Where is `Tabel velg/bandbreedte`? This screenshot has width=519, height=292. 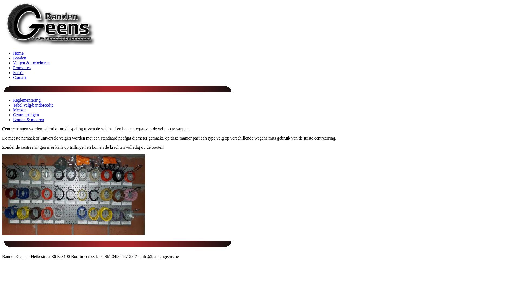 Tabel velg/bandbreedte is located at coordinates (33, 105).